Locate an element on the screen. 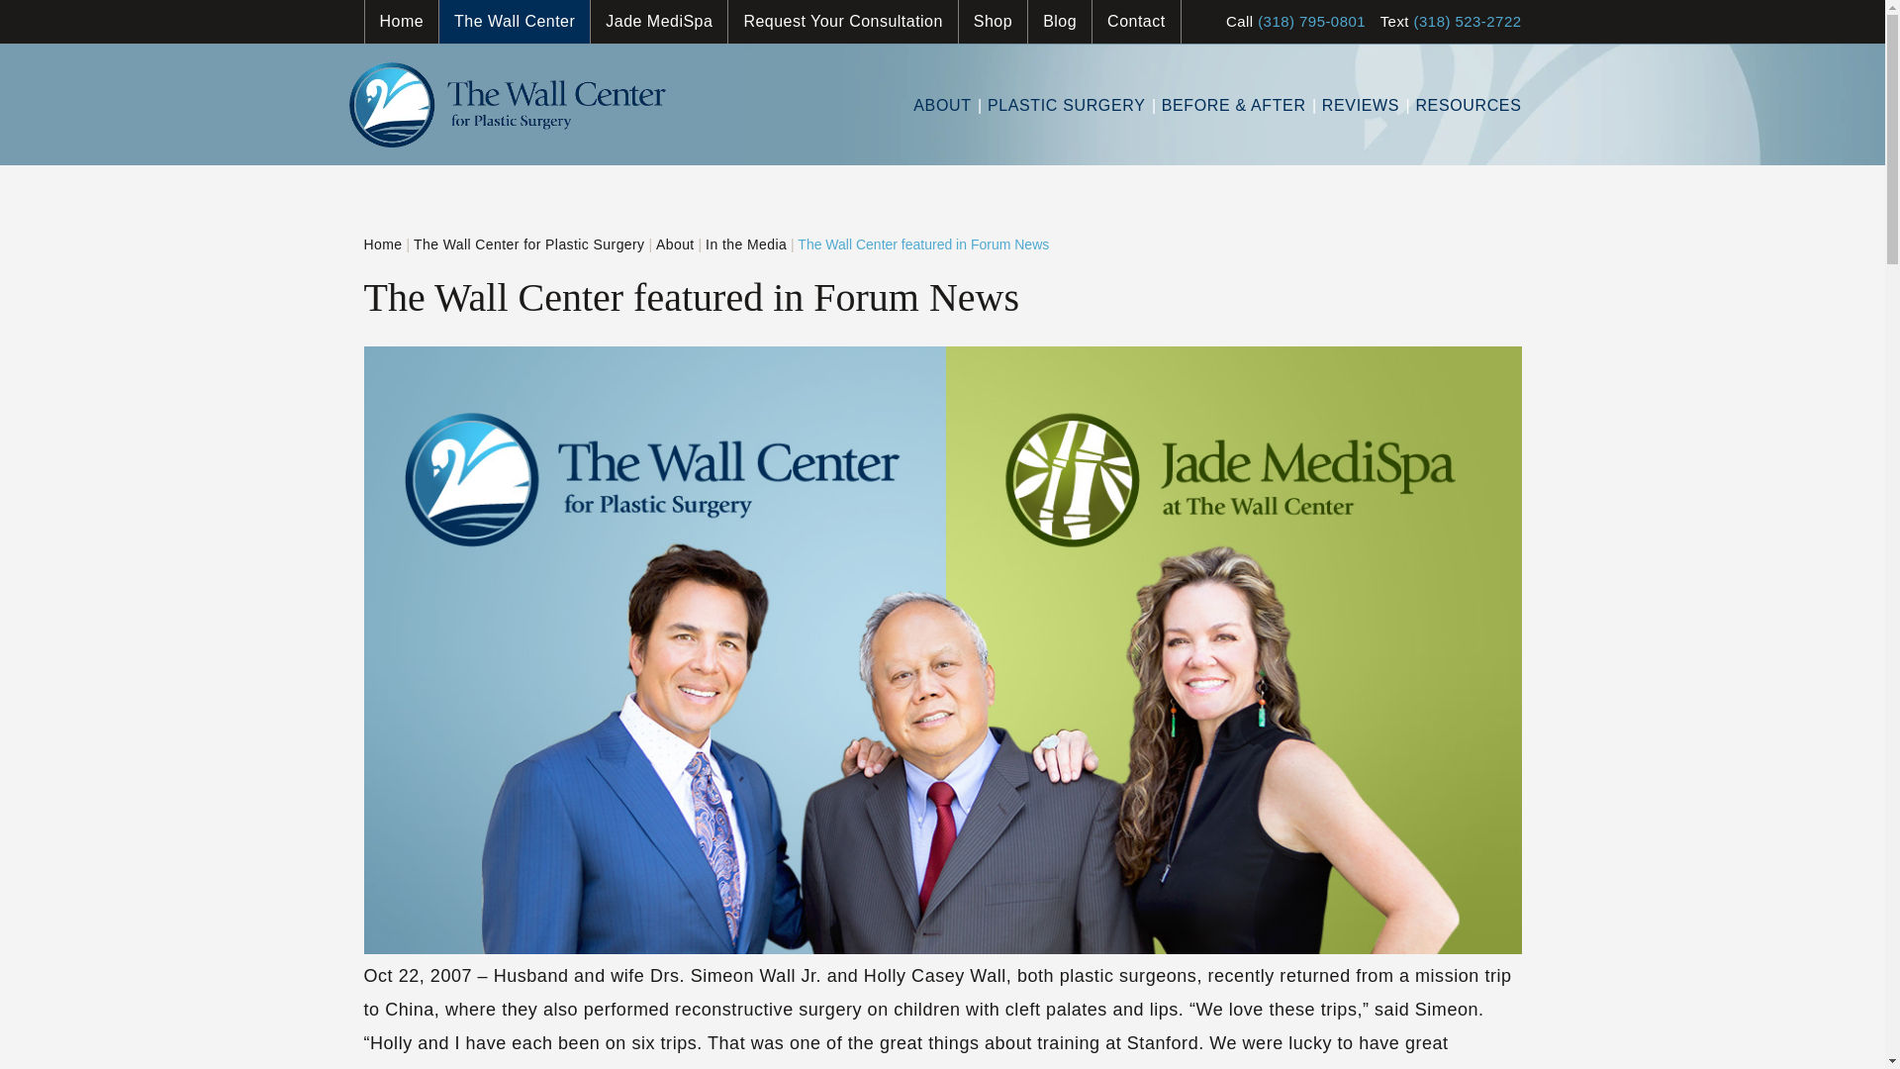 The image size is (1900, 1069). Go to The Wall Center for Plastic Surgery. is located at coordinates (529, 243).